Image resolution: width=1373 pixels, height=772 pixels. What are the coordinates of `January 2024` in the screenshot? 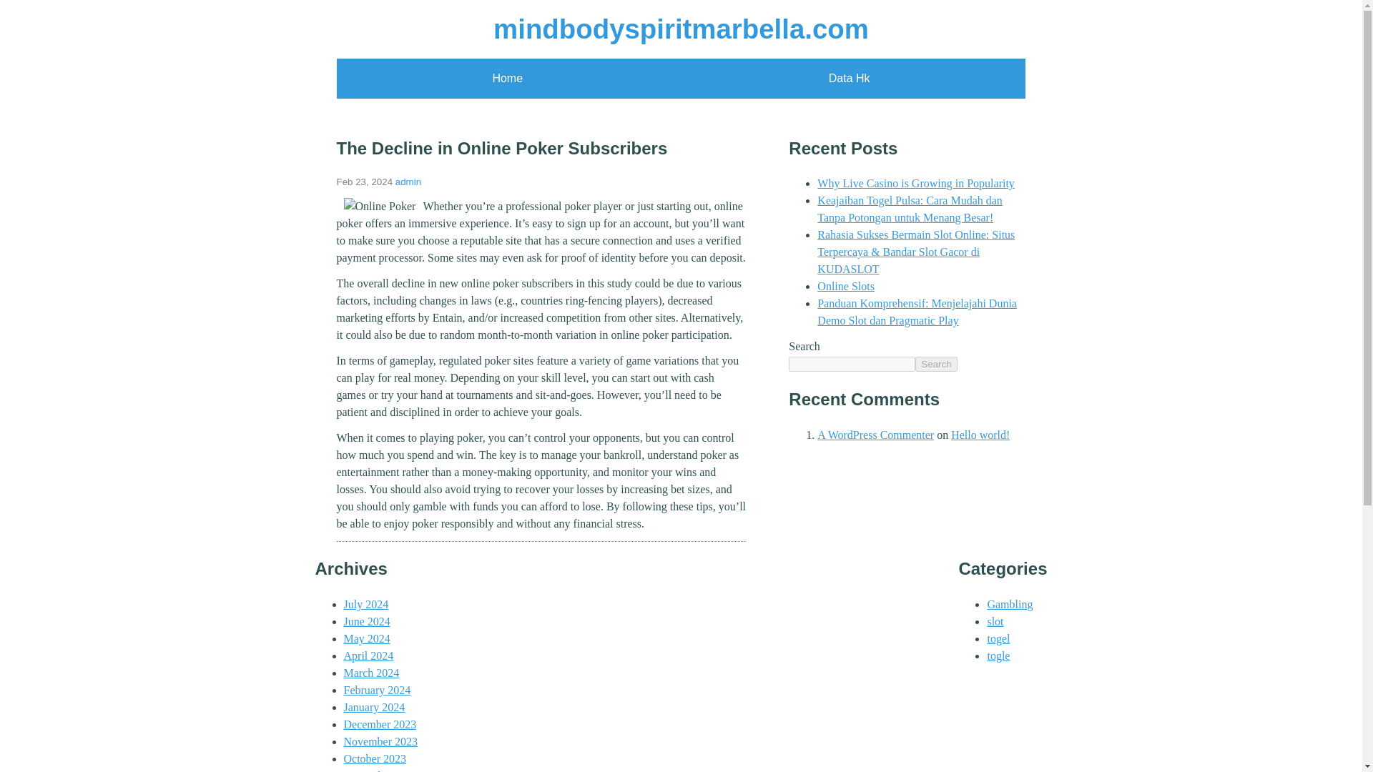 It's located at (374, 706).